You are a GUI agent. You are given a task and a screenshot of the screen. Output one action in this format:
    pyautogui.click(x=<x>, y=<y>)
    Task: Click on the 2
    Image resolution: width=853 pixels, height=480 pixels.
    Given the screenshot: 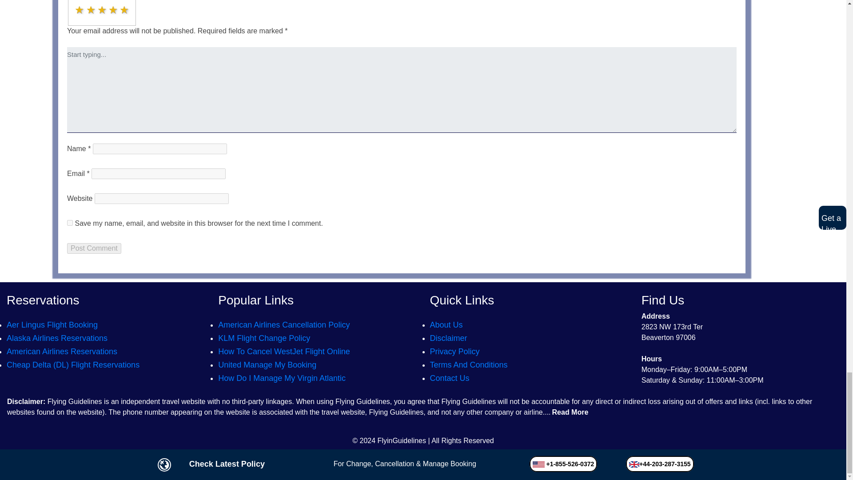 What is the action you would take?
    pyautogui.click(x=76, y=6)
    